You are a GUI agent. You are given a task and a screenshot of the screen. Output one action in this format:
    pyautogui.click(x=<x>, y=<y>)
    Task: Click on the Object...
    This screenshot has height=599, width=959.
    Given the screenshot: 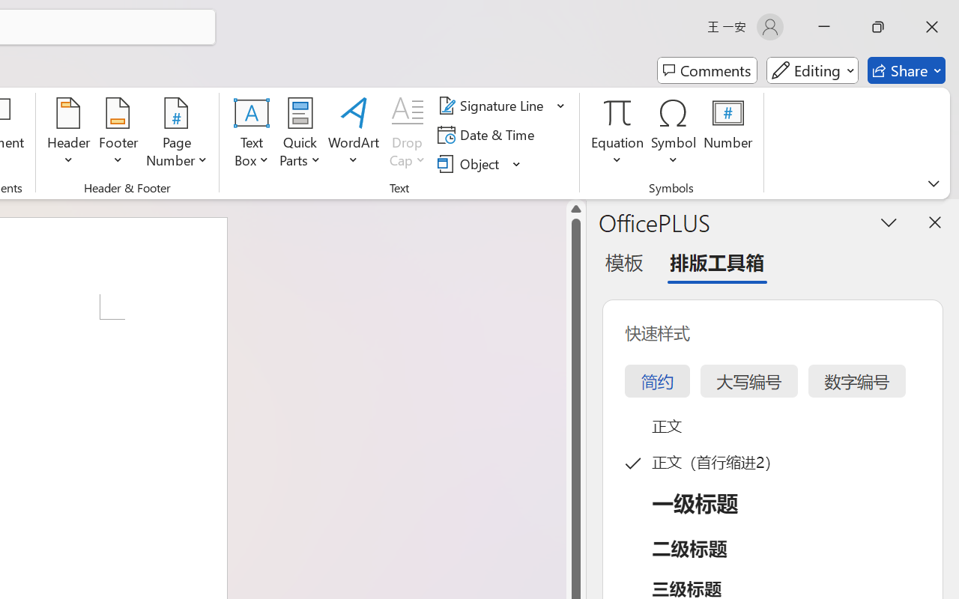 What is the action you would take?
    pyautogui.click(x=471, y=163)
    